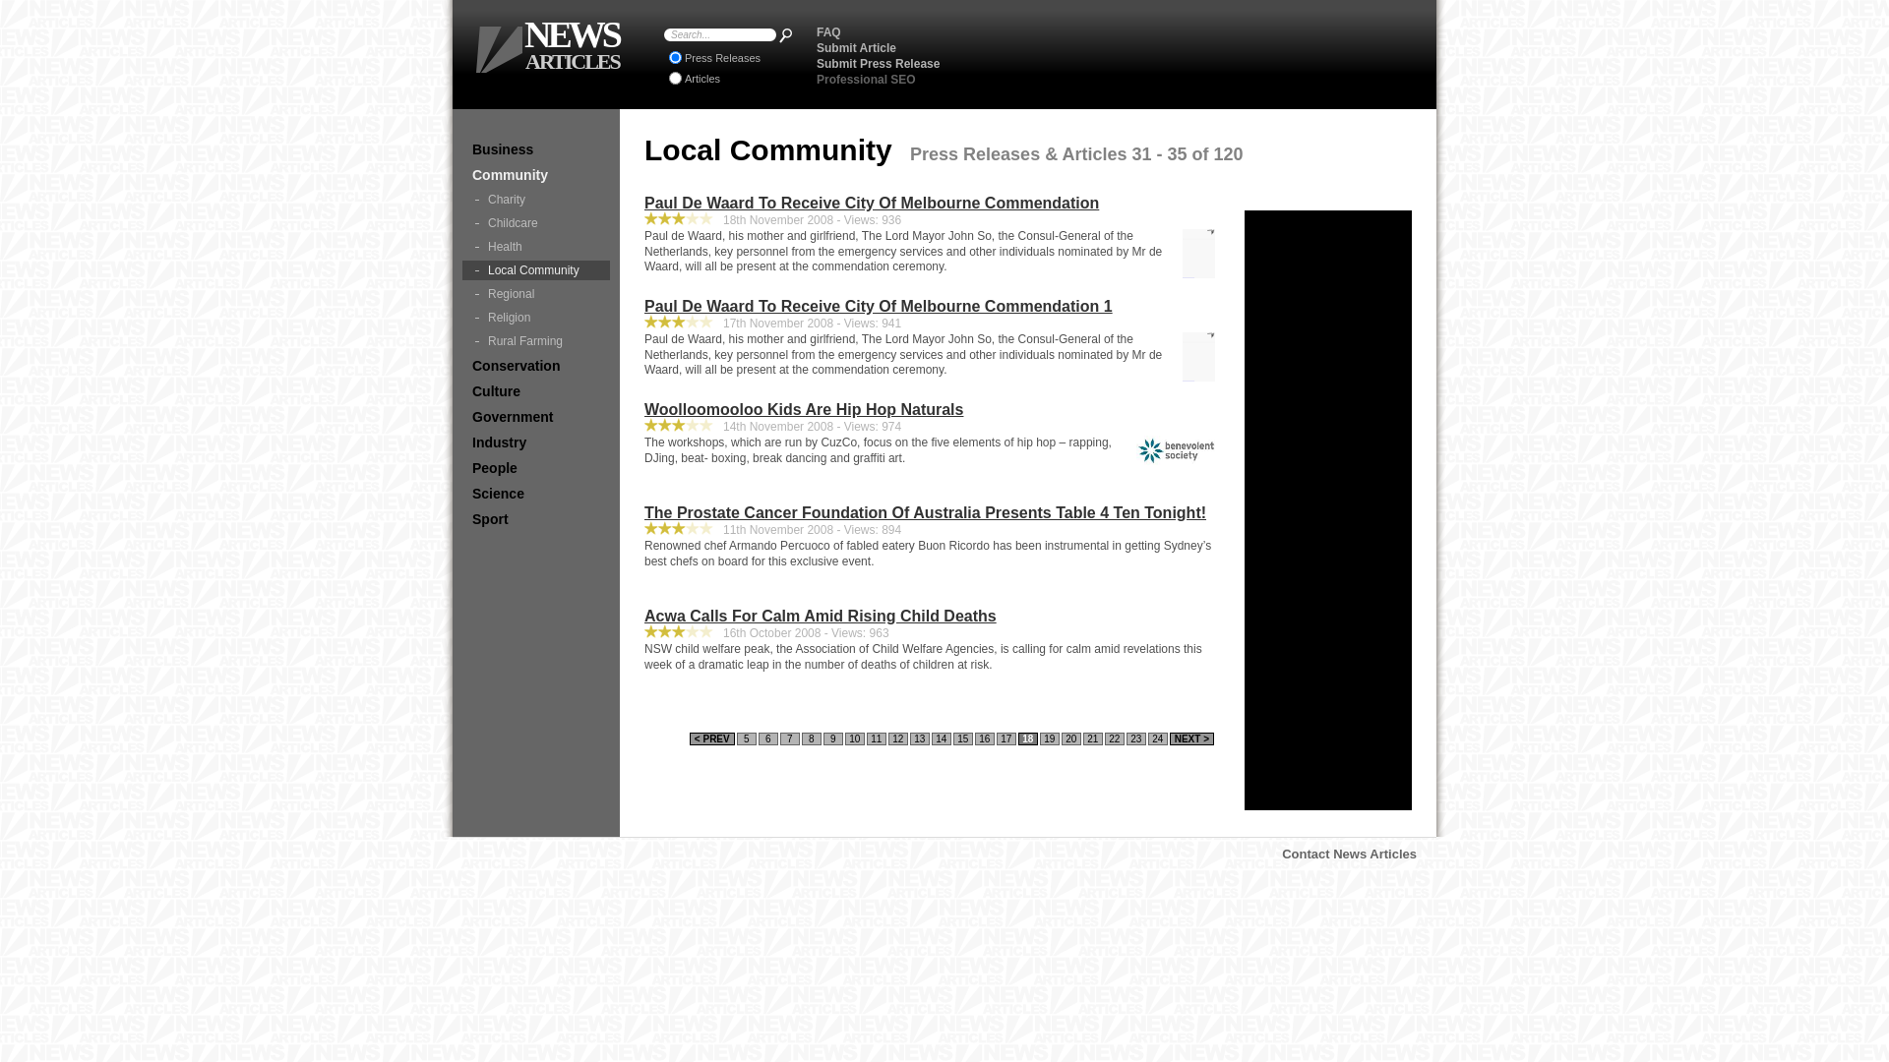 The height and width of the screenshot is (1062, 1889). Describe the element at coordinates (706, 218) in the screenshot. I see `3 Star Rating` at that location.